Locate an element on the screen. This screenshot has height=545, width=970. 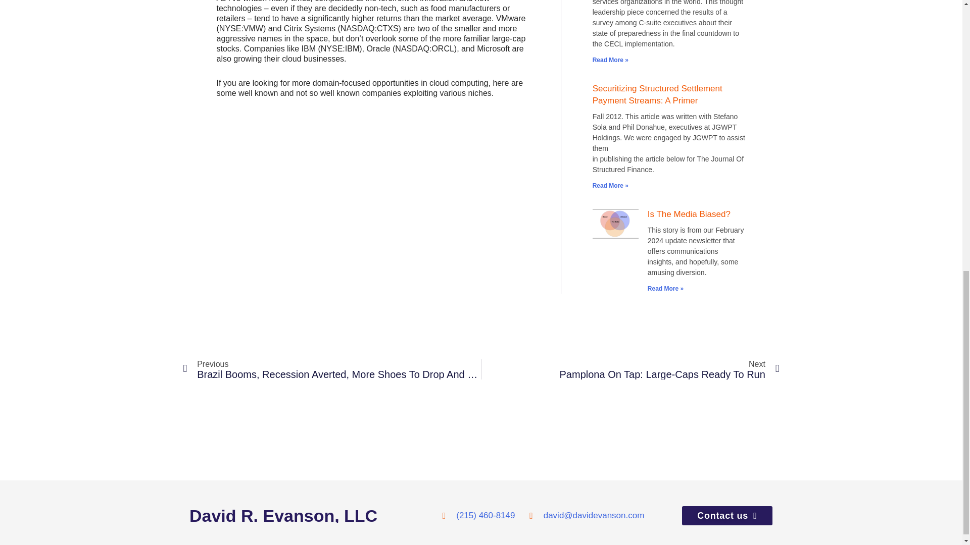
Contact us is located at coordinates (726, 516).